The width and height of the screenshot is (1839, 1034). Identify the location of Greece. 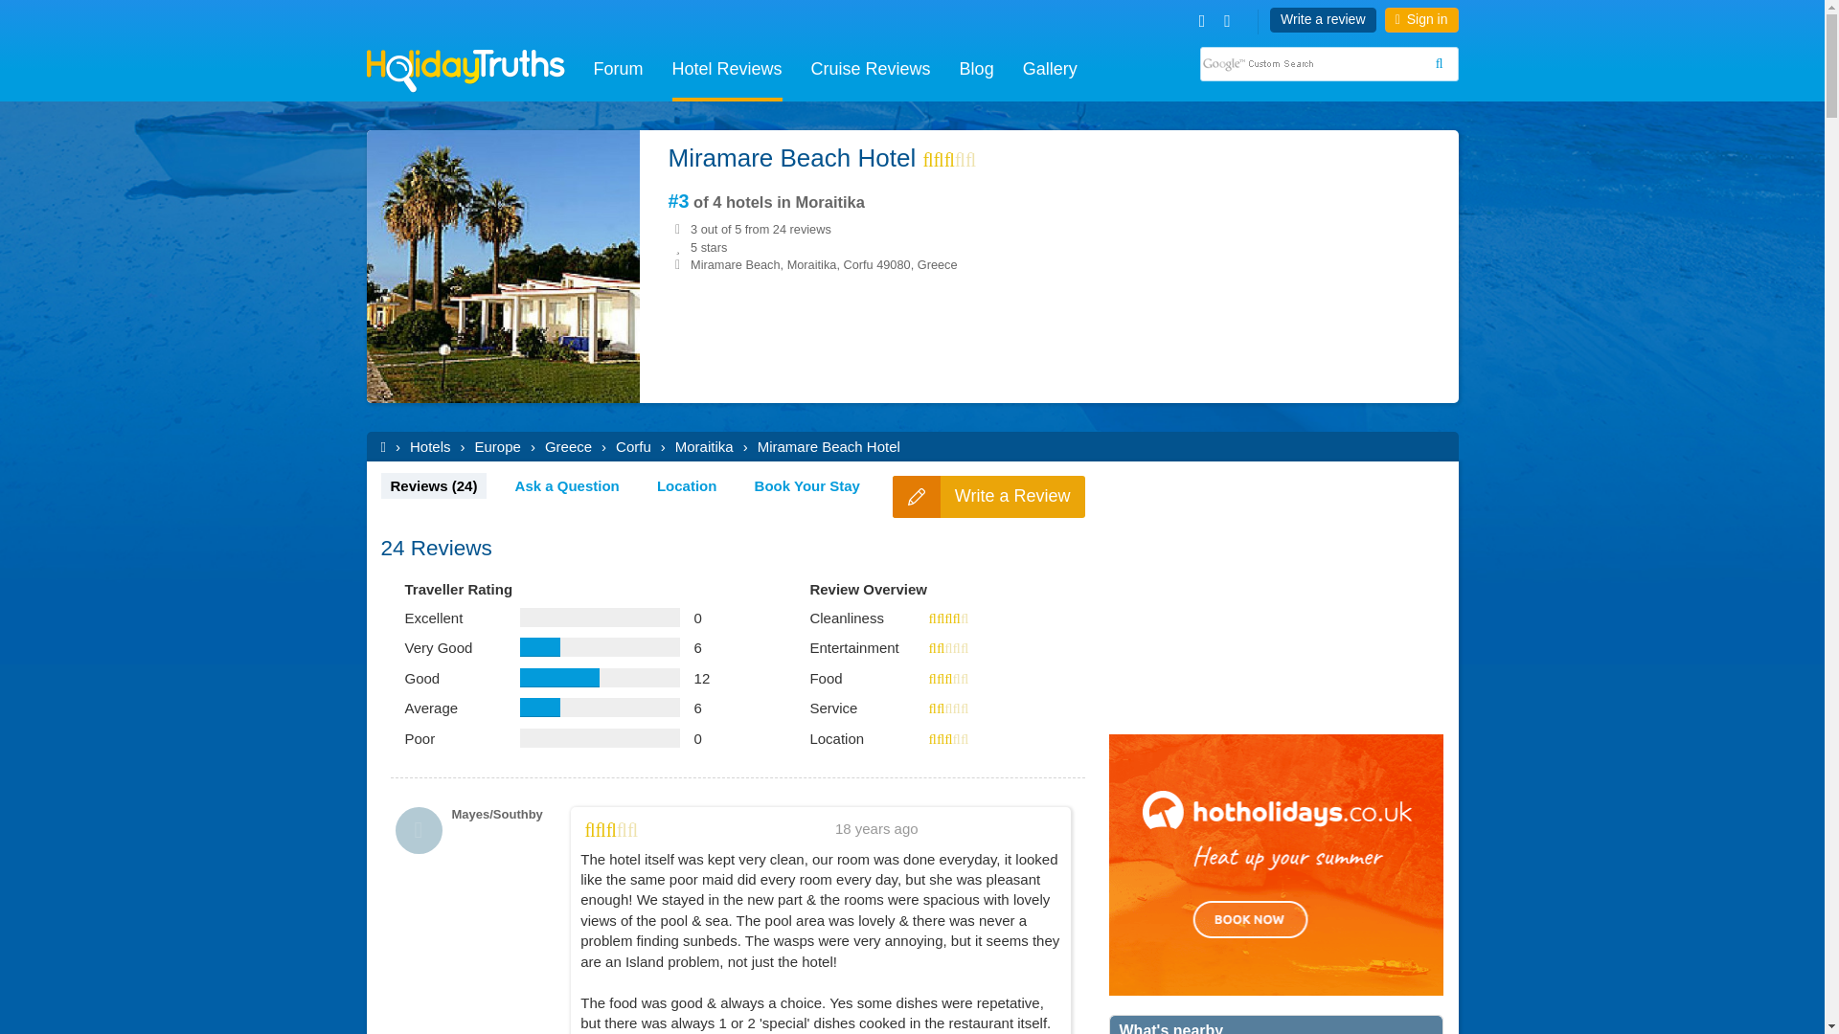
(556, 446).